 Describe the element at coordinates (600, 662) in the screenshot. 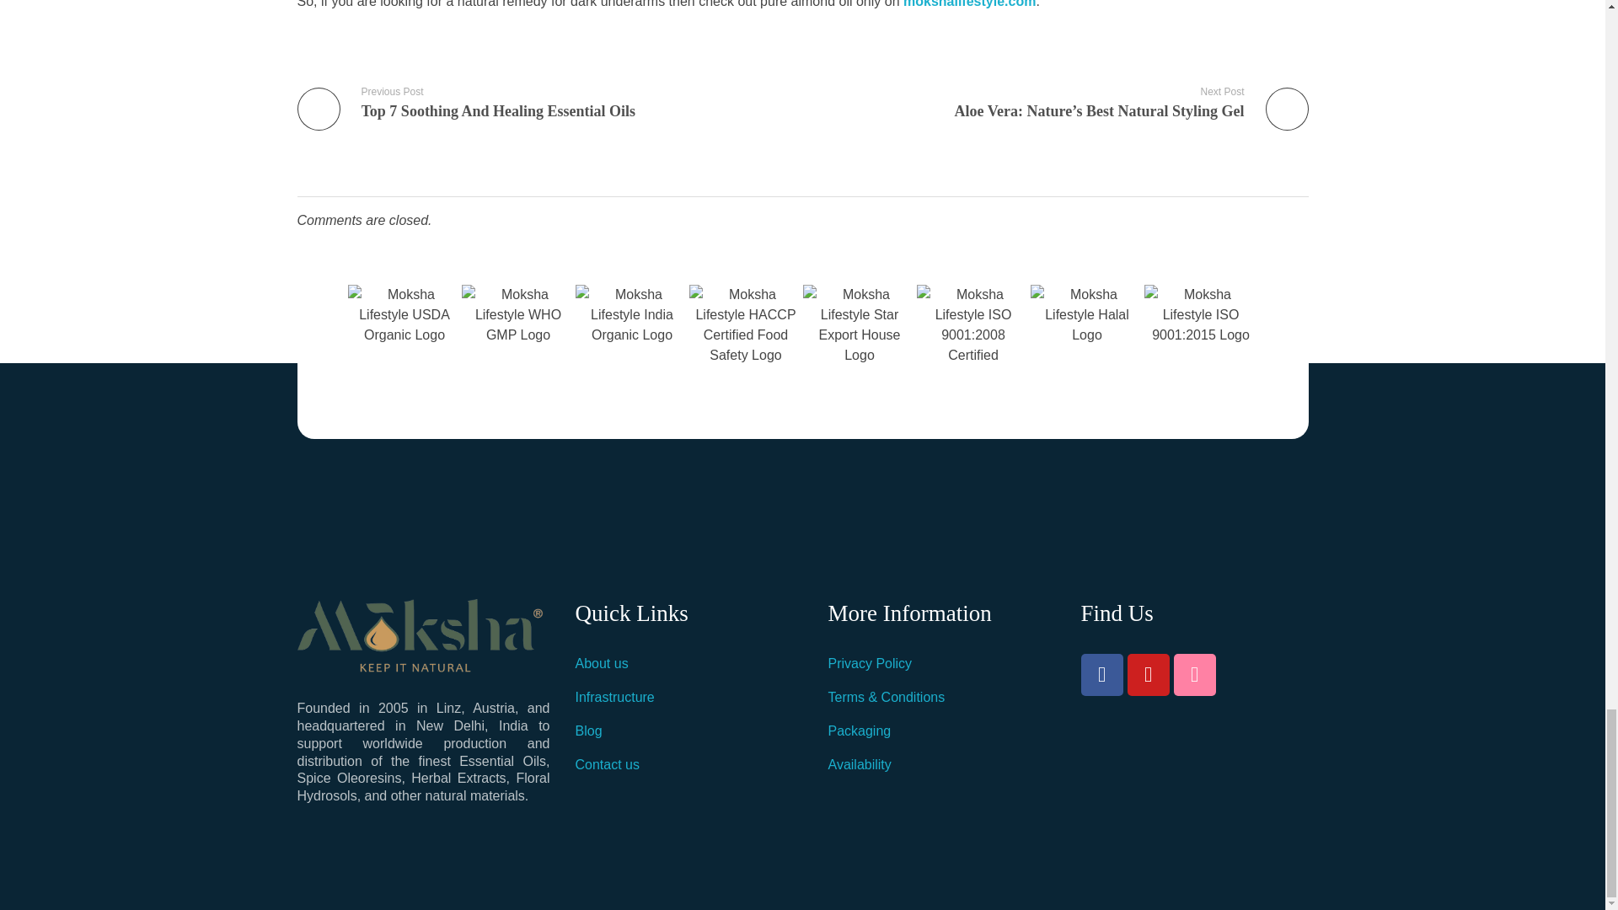

I see `About us` at that location.